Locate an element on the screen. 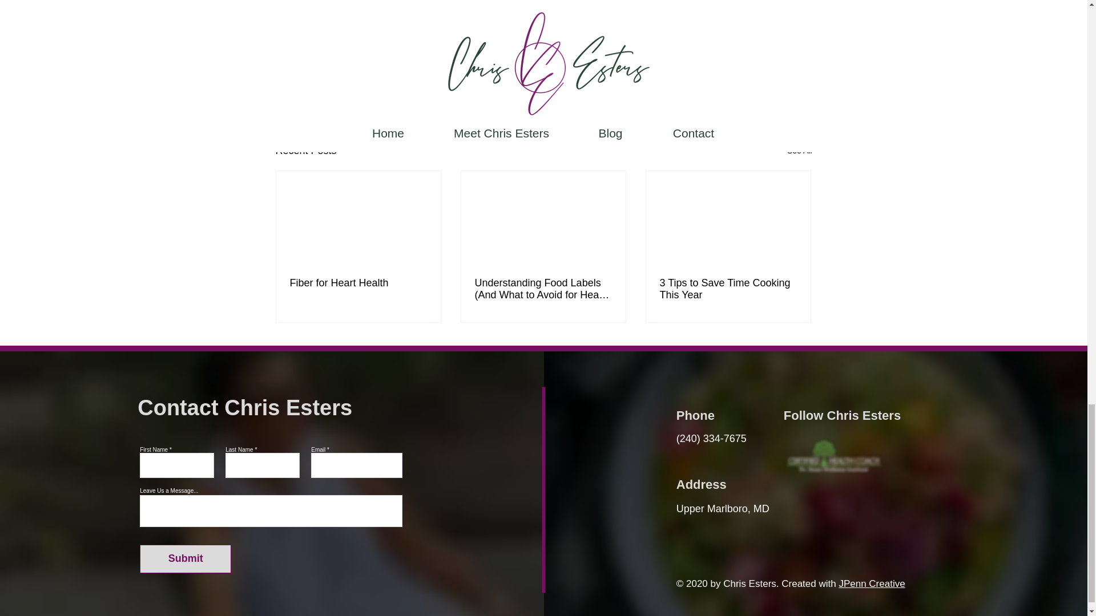 This screenshot has height=616, width=1096. Fiber for Heart Health is located at coordinates (358, 283).